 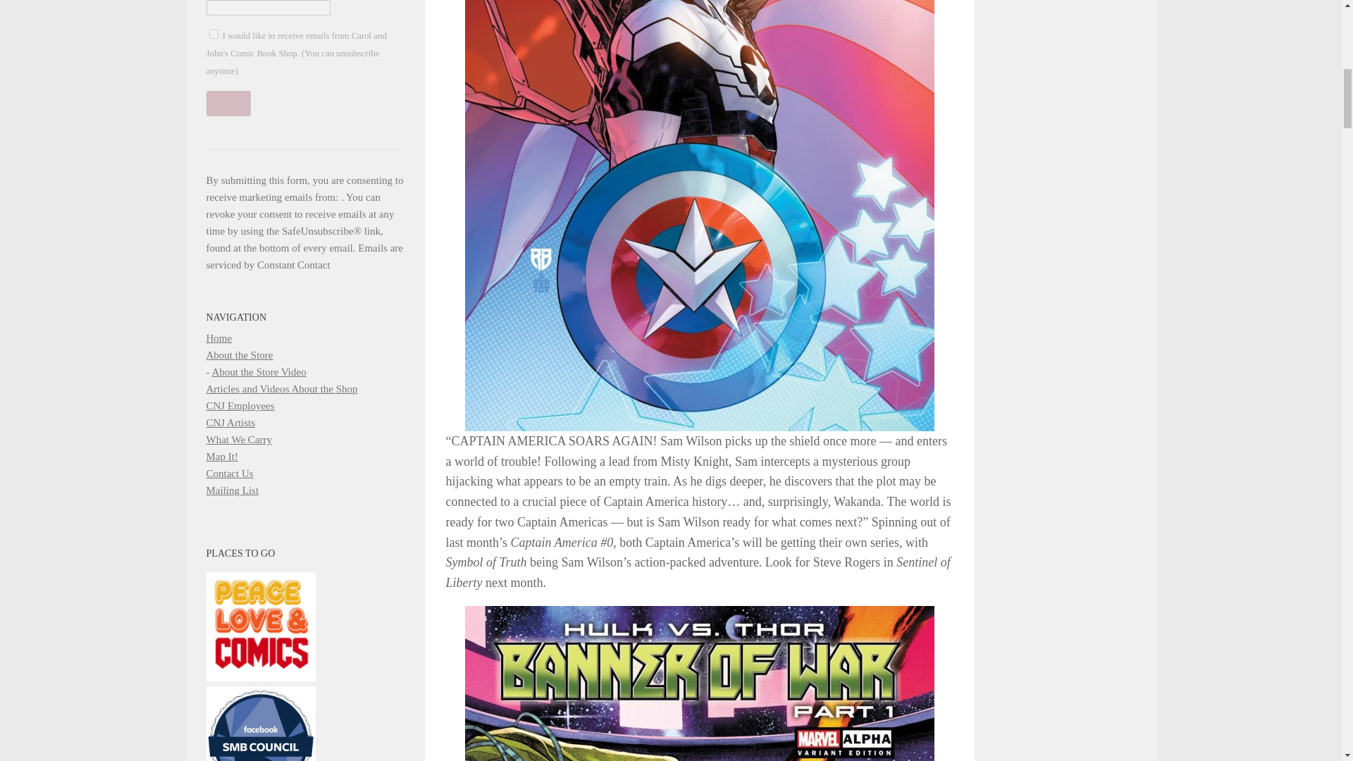 What do you see at coordinates (280, 389) in the screenshot?
I see `Articles and Videos About the Shop` at bounding box center [280, 389].